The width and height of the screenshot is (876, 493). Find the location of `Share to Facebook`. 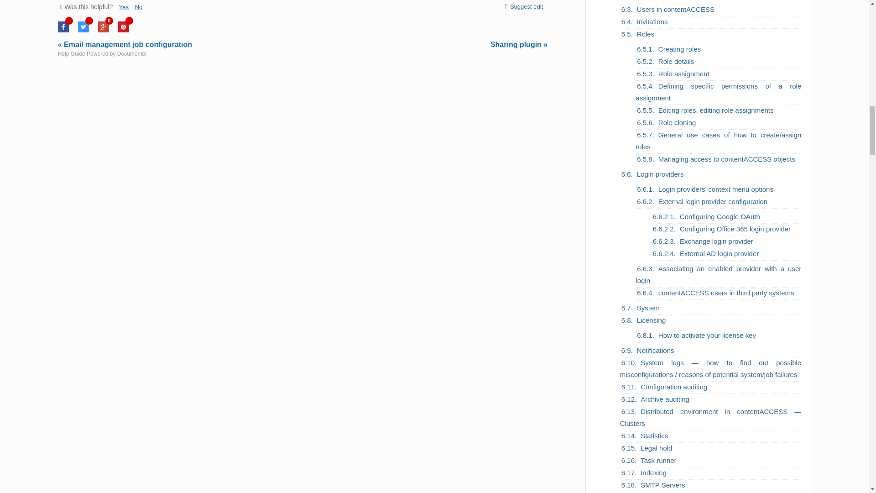

Share to Facebook is located at coordinates (63, 30).